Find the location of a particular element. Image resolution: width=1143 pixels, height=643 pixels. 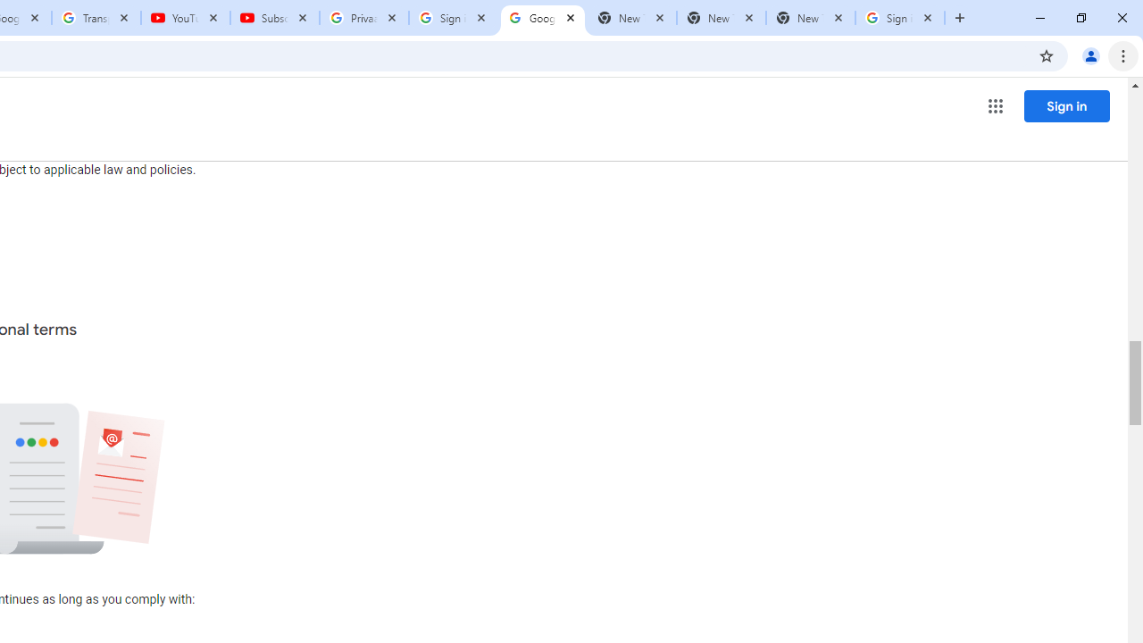

Sign in - Google Accounts is located at coordinates (454, 18).